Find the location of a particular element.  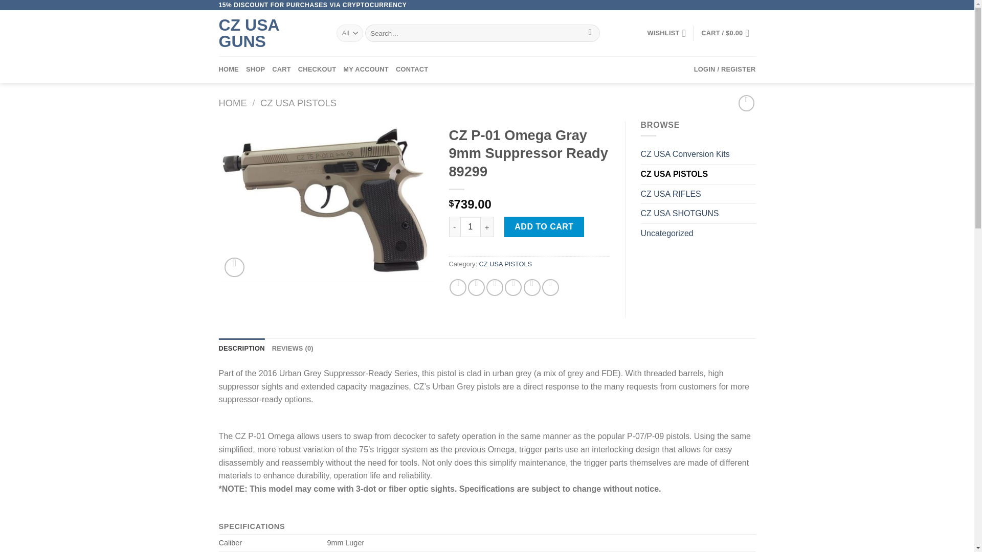

MY ACCOUNT is located at coordinates (366, 70).